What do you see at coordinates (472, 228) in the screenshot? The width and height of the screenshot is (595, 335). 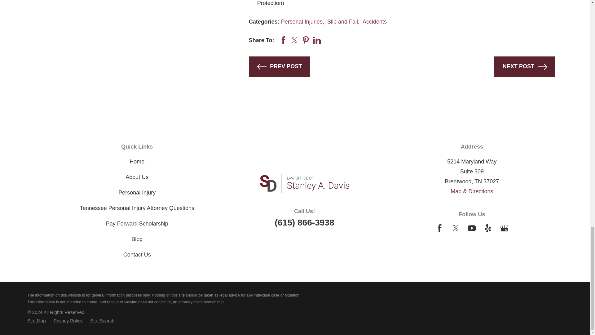 I see `YouTube` at bounding box center [472, 228].